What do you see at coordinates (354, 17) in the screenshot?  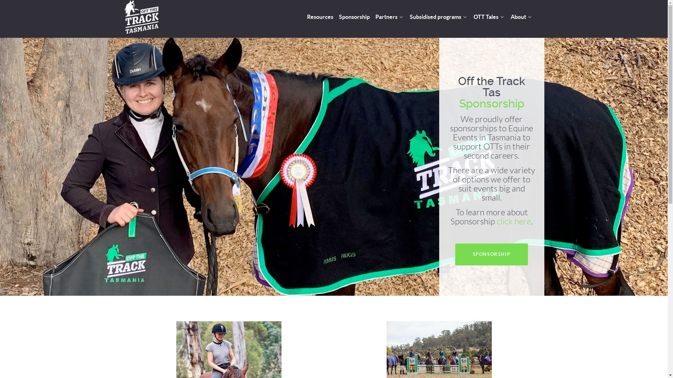 I see `Sponsorship` at bounding box center [354, 17].